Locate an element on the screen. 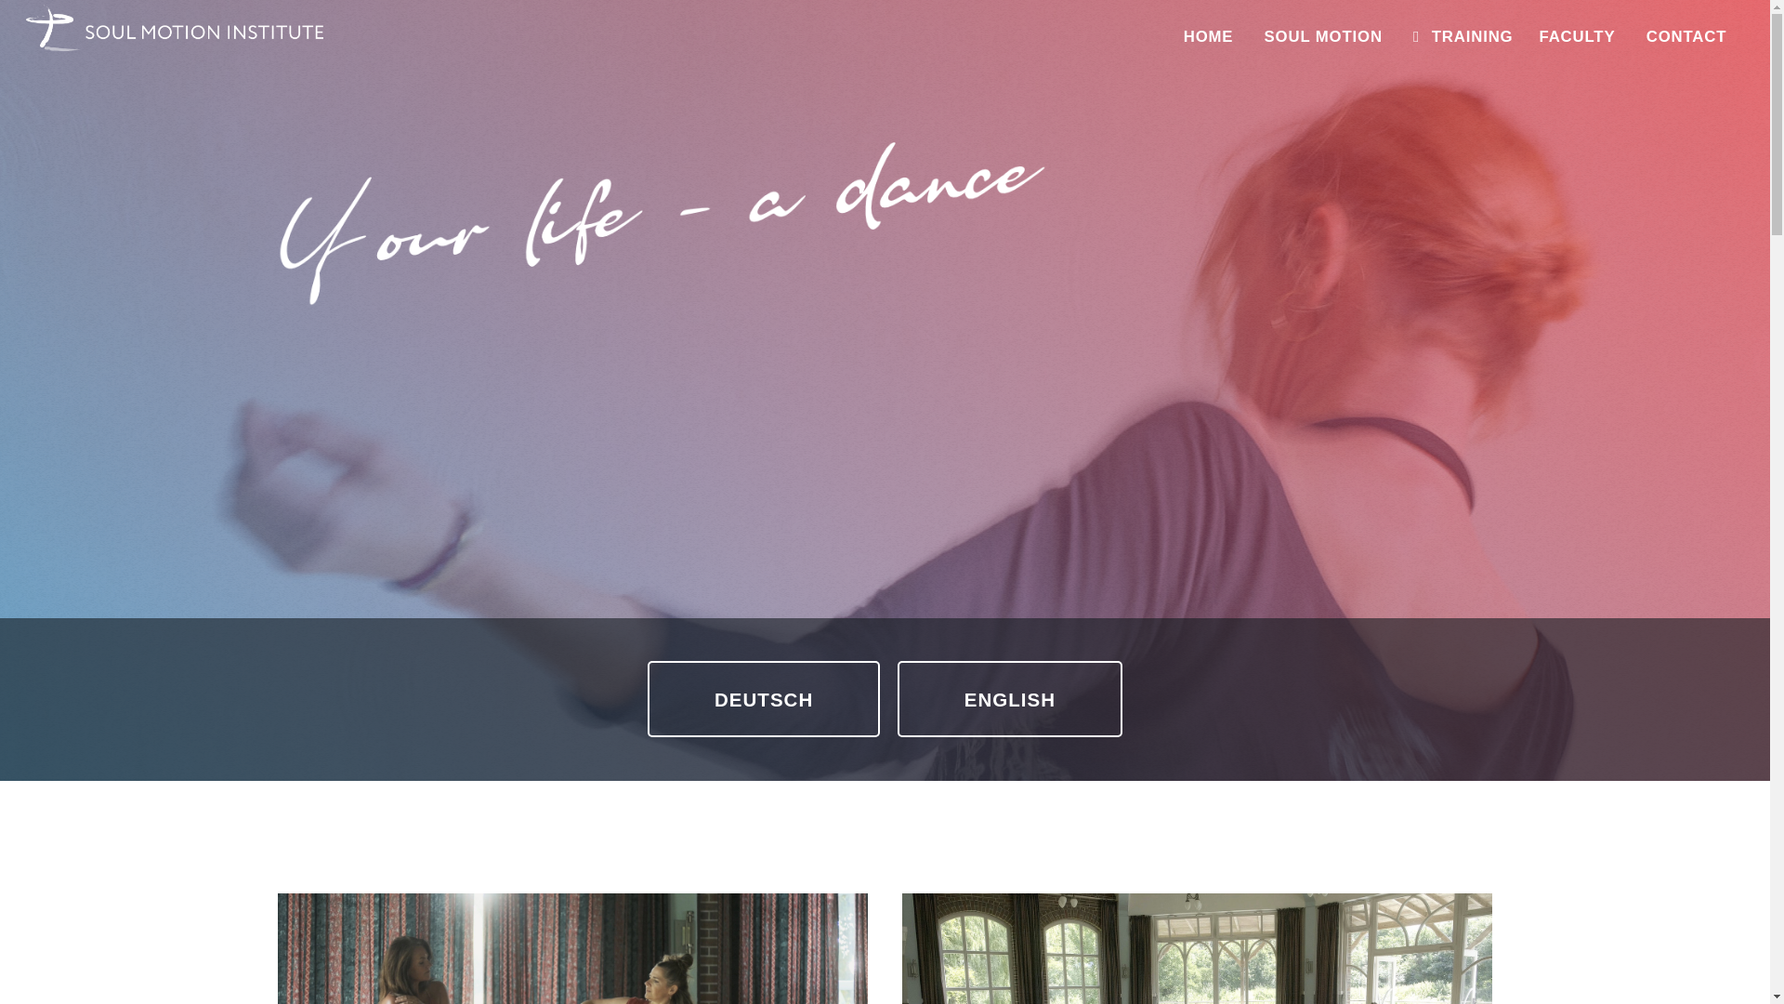 This screenshot has height=1004, width=1784. DEUTSCH is located at coordinates (763, 698).